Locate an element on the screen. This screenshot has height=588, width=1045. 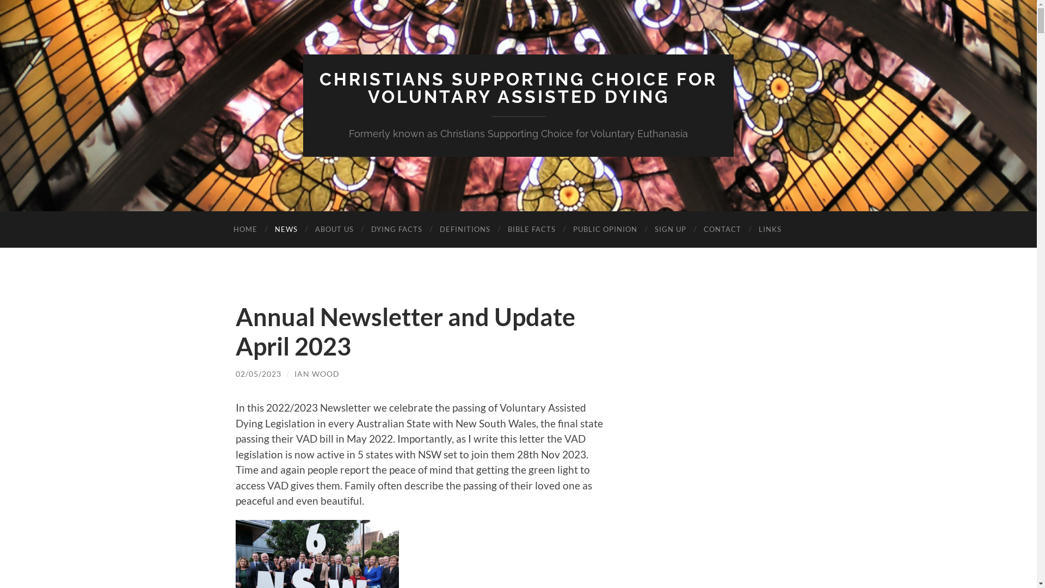
PUBLIC OPINION is located at coordinates (605, 230).